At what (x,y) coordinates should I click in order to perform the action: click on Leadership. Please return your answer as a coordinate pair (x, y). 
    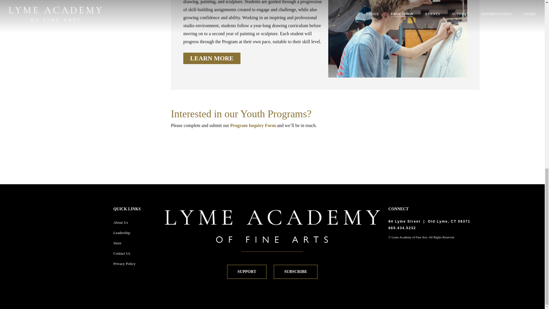
    Looking at the image, I should click on (122, 232).